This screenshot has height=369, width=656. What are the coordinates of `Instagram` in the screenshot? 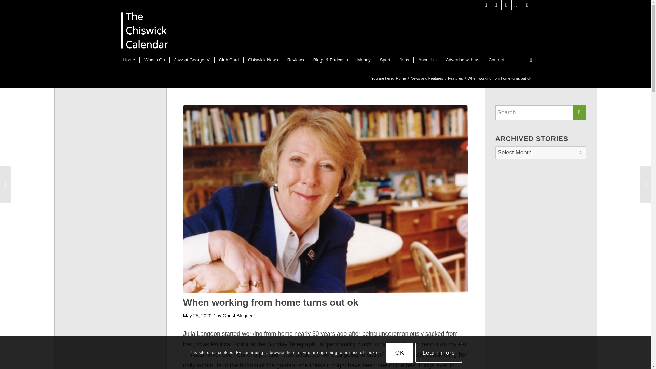 It's located at (496, 5).